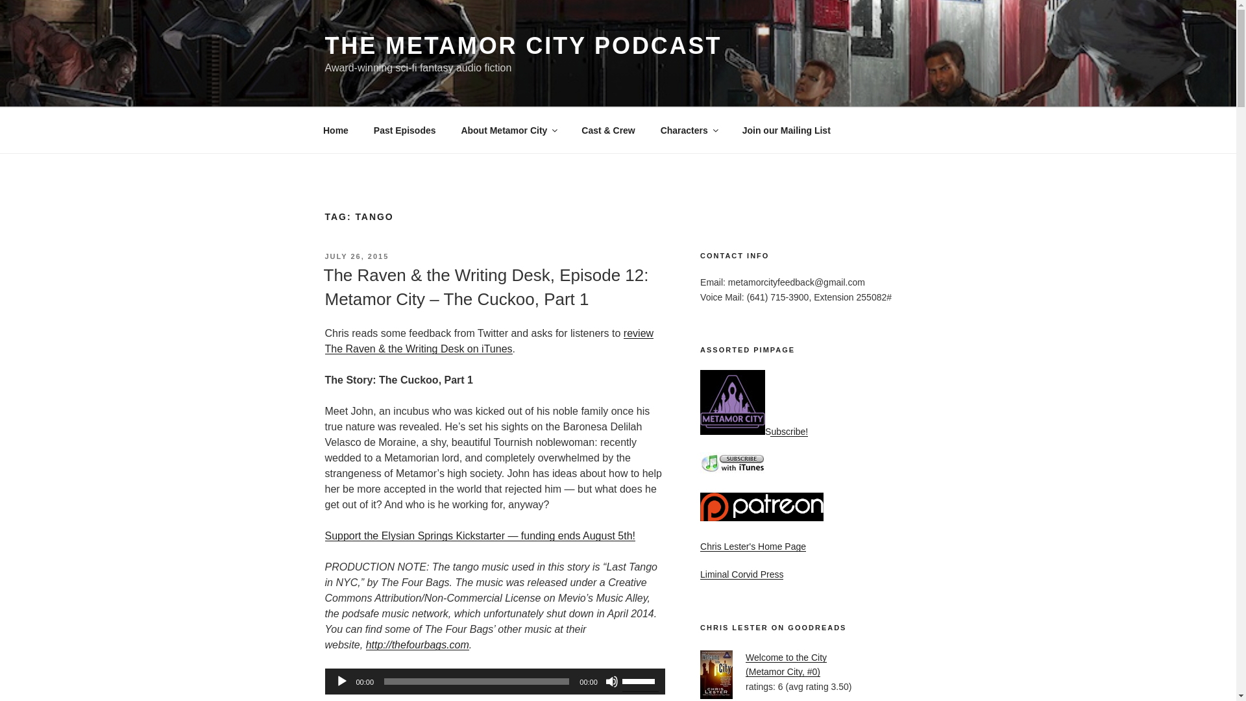 Image resolution: width=1246 pixels, height=701 pixels. Describe the element at coordinates (688, 130) in the screenshot. I see `Characters` at that location.